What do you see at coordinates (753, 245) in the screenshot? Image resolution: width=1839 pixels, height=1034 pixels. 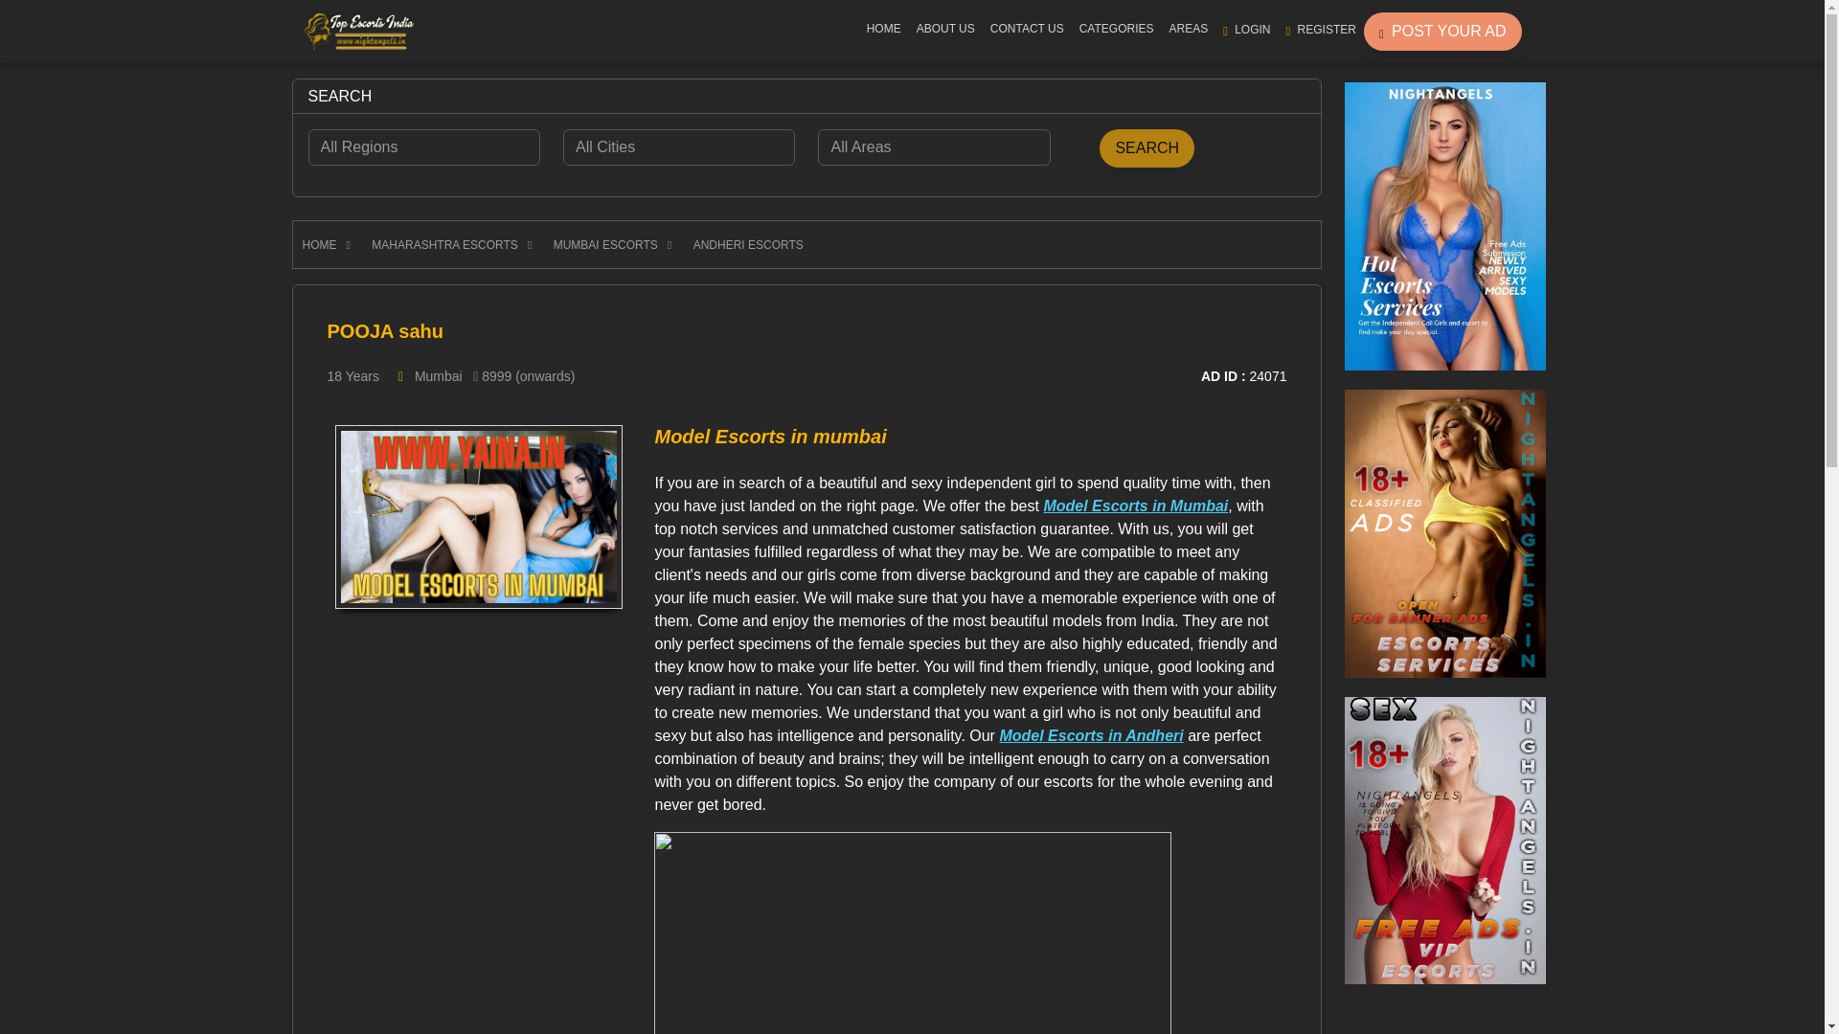 I see `ANDHERI ESCORTS` at bounding box center [753, 245].